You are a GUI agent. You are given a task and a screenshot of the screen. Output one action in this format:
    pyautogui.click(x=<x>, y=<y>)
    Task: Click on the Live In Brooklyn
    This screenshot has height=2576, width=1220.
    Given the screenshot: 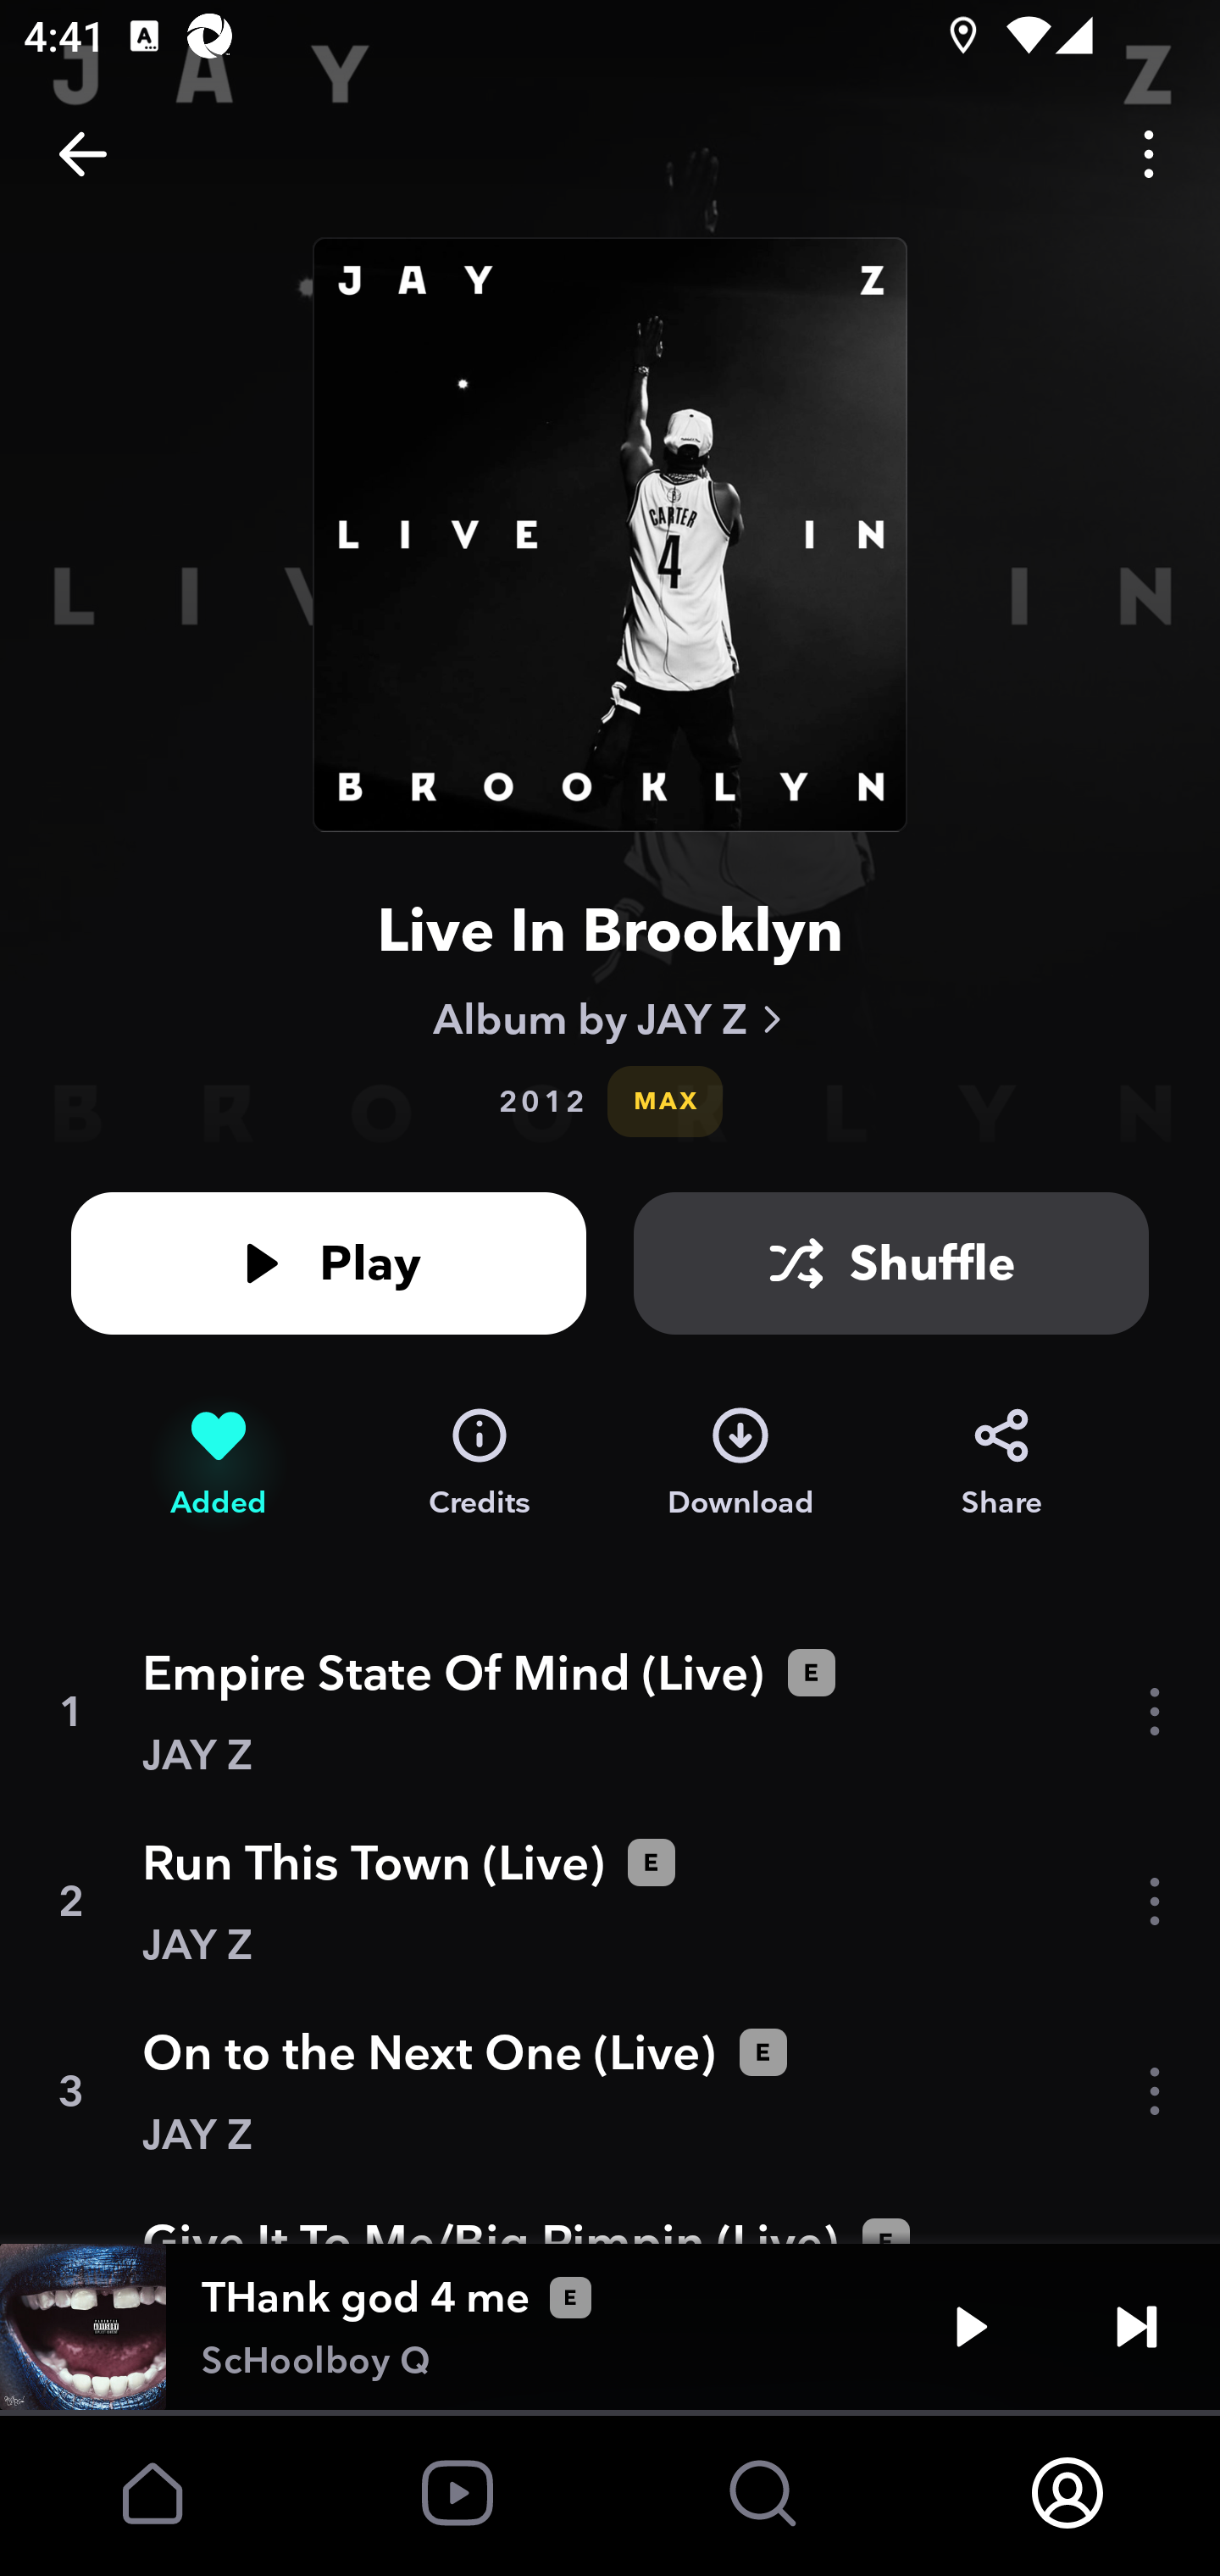 What is the action you would take?
    pyautogui.click(x=610, y=930)
    